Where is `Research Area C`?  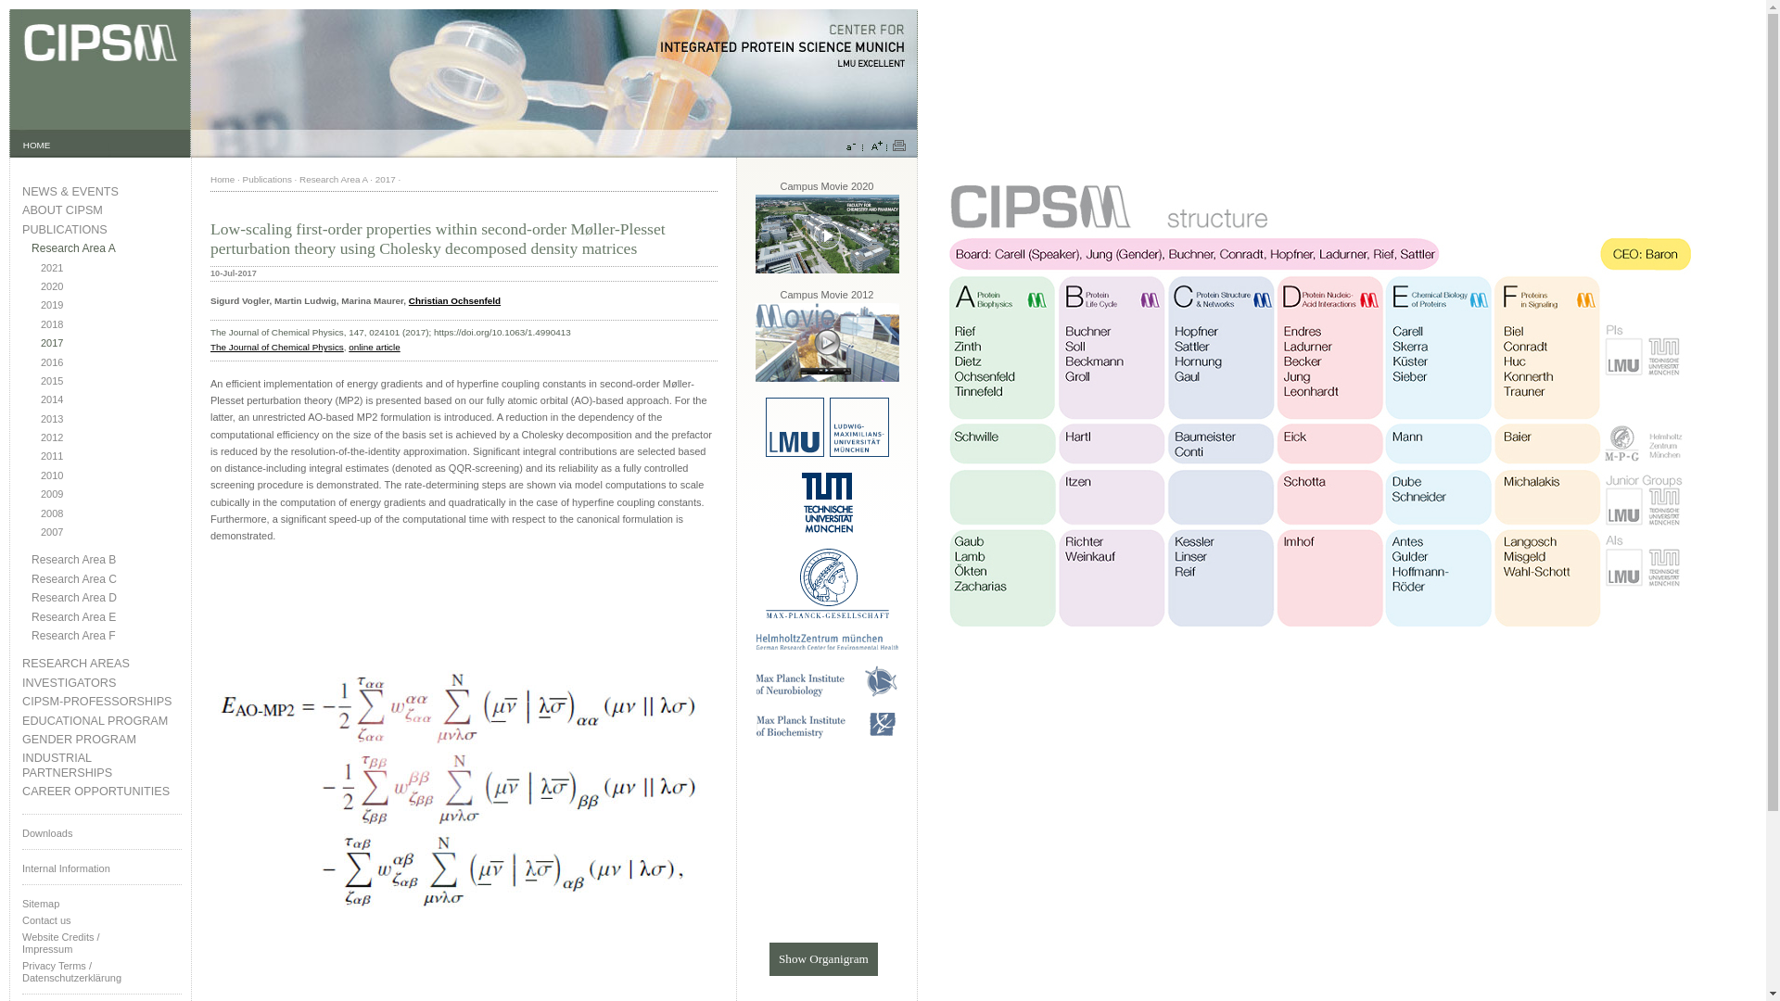 Research Area C is located at coordinates (106, 578).